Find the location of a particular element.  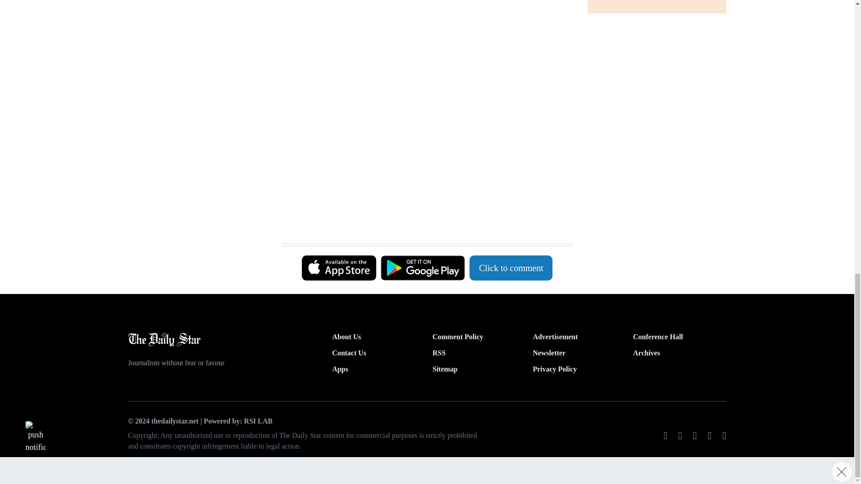

3rd party ad content is located at coordinates (422, 138).